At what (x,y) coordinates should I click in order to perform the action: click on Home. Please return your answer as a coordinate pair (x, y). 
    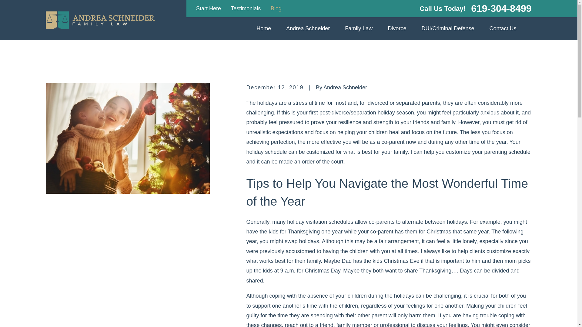
    Looking at the image, I should click on (100, 20).